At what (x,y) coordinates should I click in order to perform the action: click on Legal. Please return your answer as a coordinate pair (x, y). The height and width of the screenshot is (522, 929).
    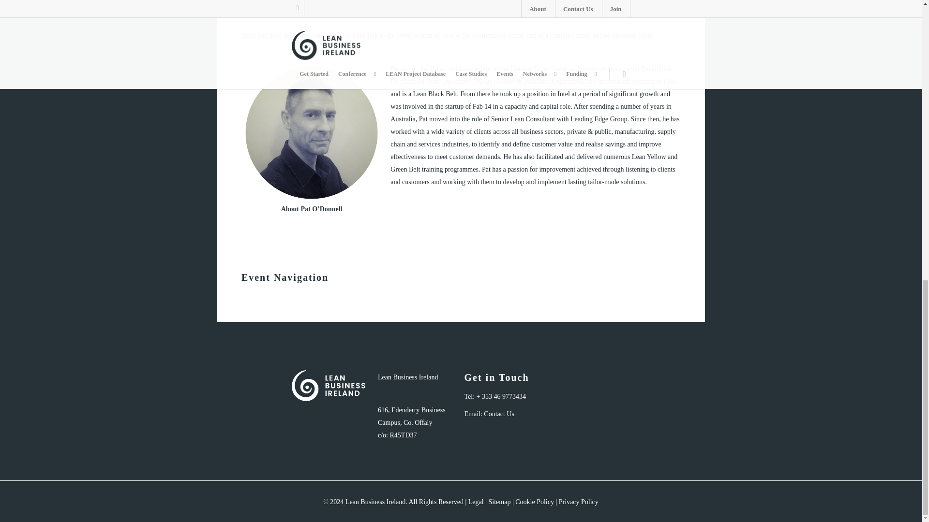
    Looking at the image, I should click on (476, 502).